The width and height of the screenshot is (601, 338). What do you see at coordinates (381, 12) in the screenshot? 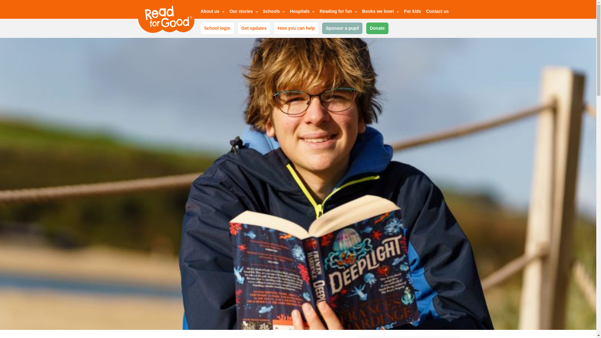
I see `Books we love!` at bounding box center [381, 12].